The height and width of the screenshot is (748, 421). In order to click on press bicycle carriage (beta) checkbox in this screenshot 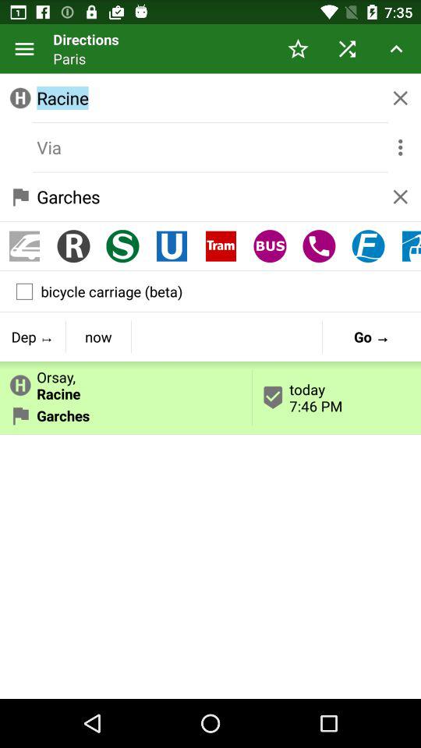, I will do `click(210, 291)`.